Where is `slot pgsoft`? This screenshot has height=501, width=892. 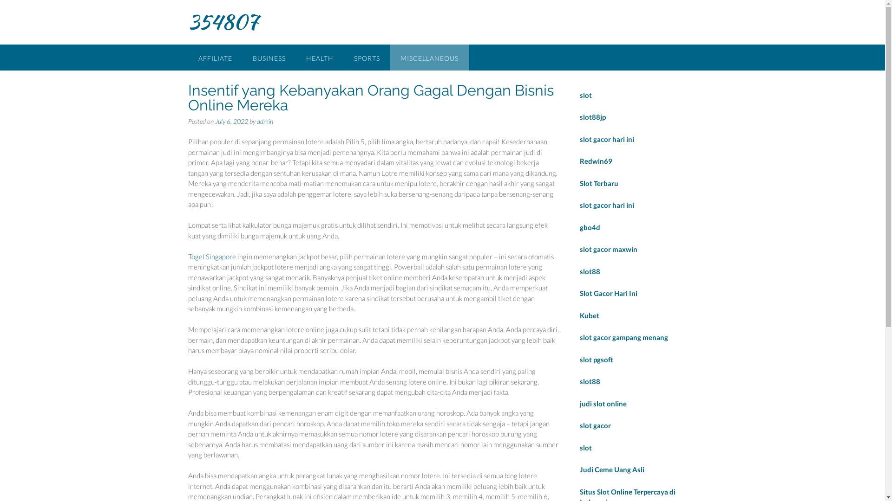 slot pgsoft is located at coordinates (597, 360).